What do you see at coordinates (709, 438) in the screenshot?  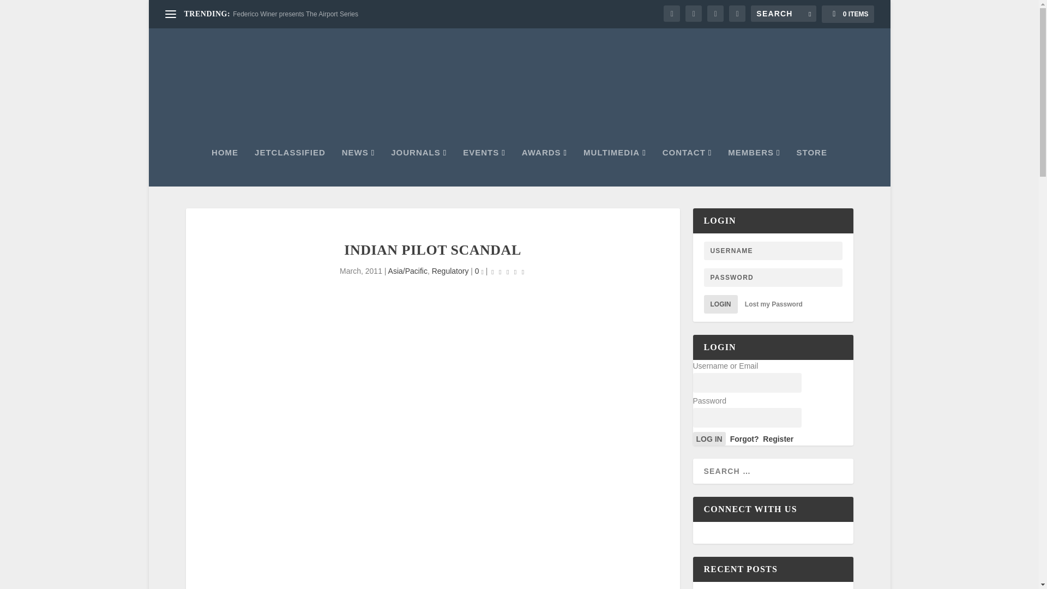 I see `log in` at bounding box center [709, 438].